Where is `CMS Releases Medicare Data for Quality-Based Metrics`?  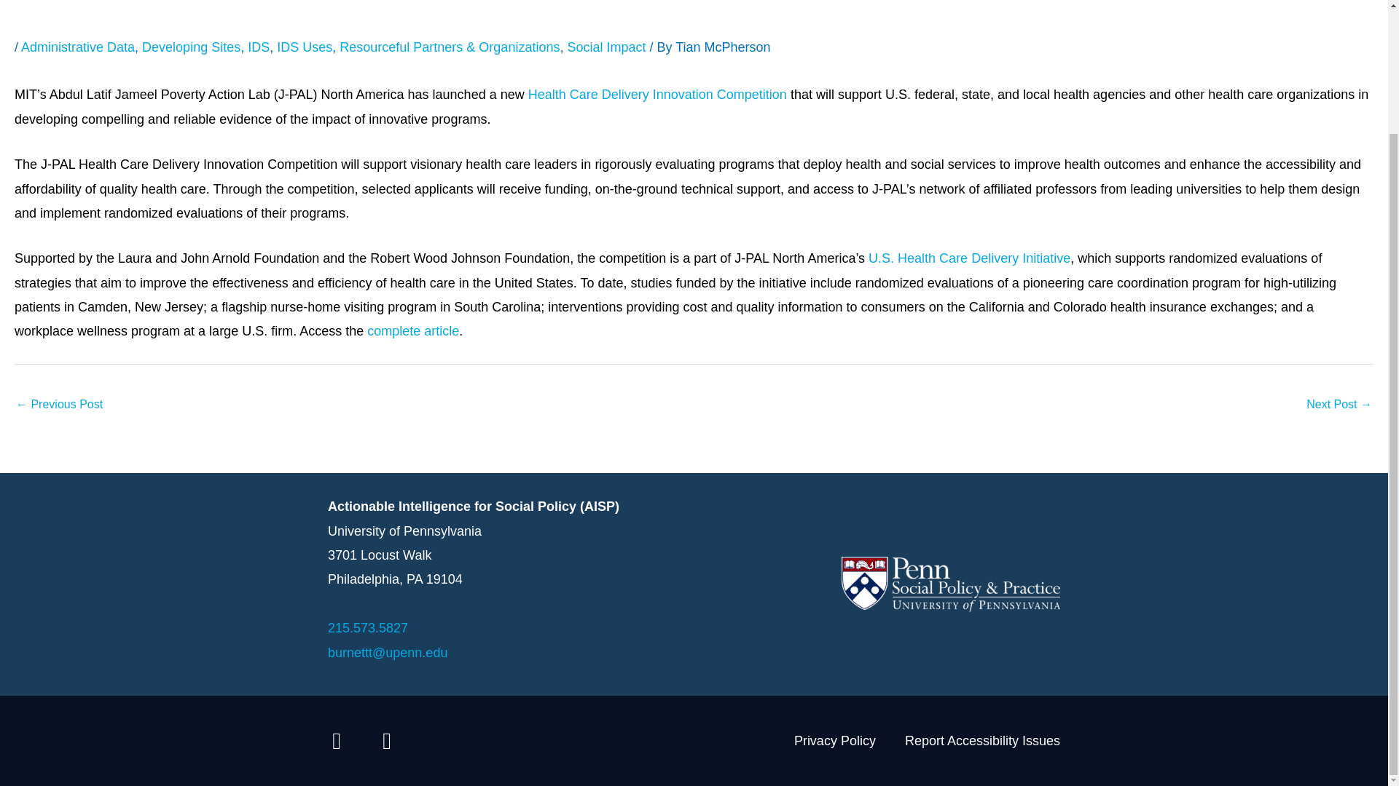 CMS Releases Medicare Data for Quality-Based Metrics is located at coordinates (1339, 405).